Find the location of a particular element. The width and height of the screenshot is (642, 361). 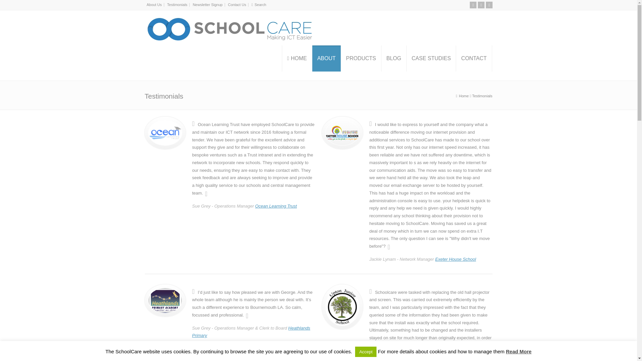

Testimonials is located at coordinates (177, 5).